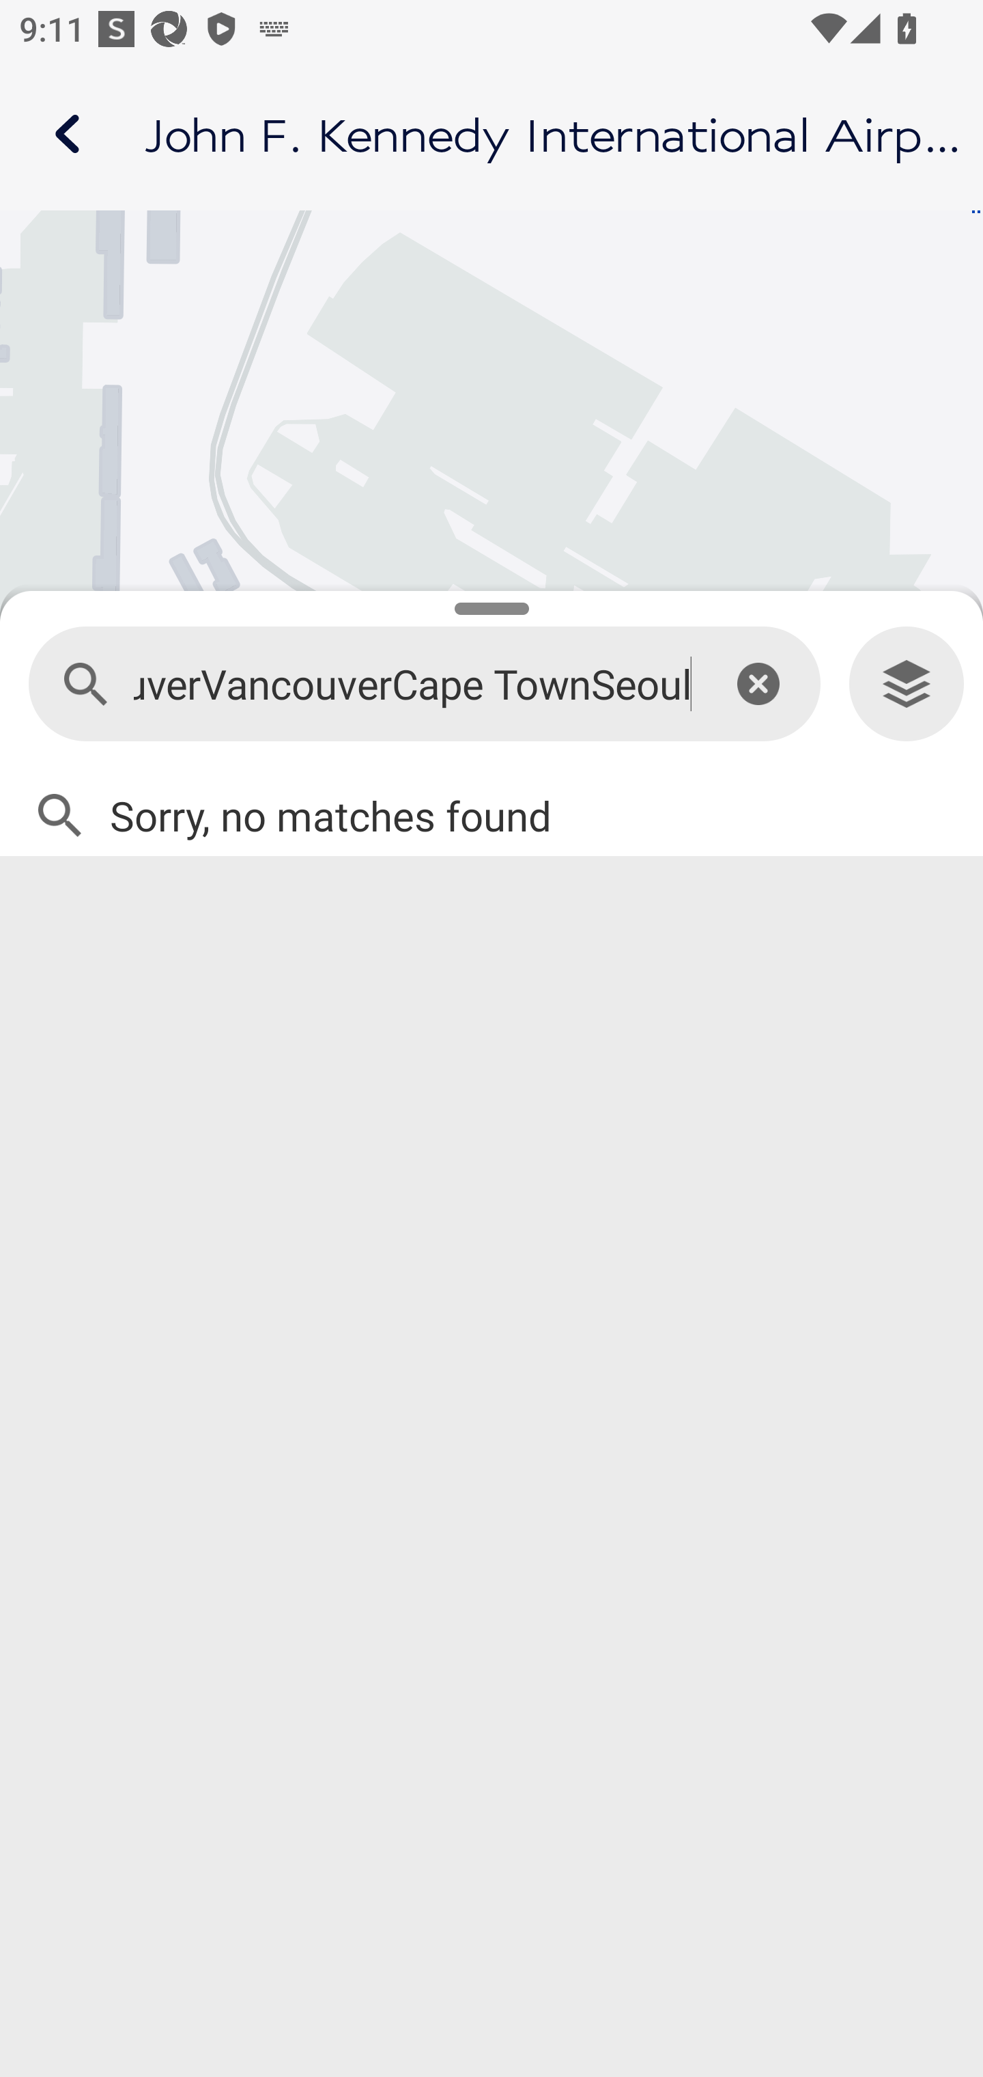  I want to click on MadridVancouverVancouverCape TownSeoul, so click(412, 685).